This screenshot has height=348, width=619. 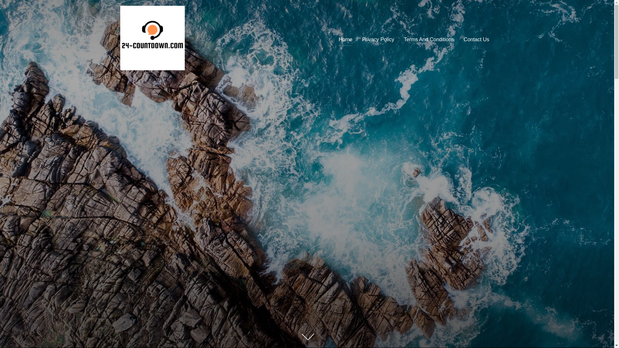 I want to click on Your Ultimate HVAC Resource, so click(x=304, y=190).